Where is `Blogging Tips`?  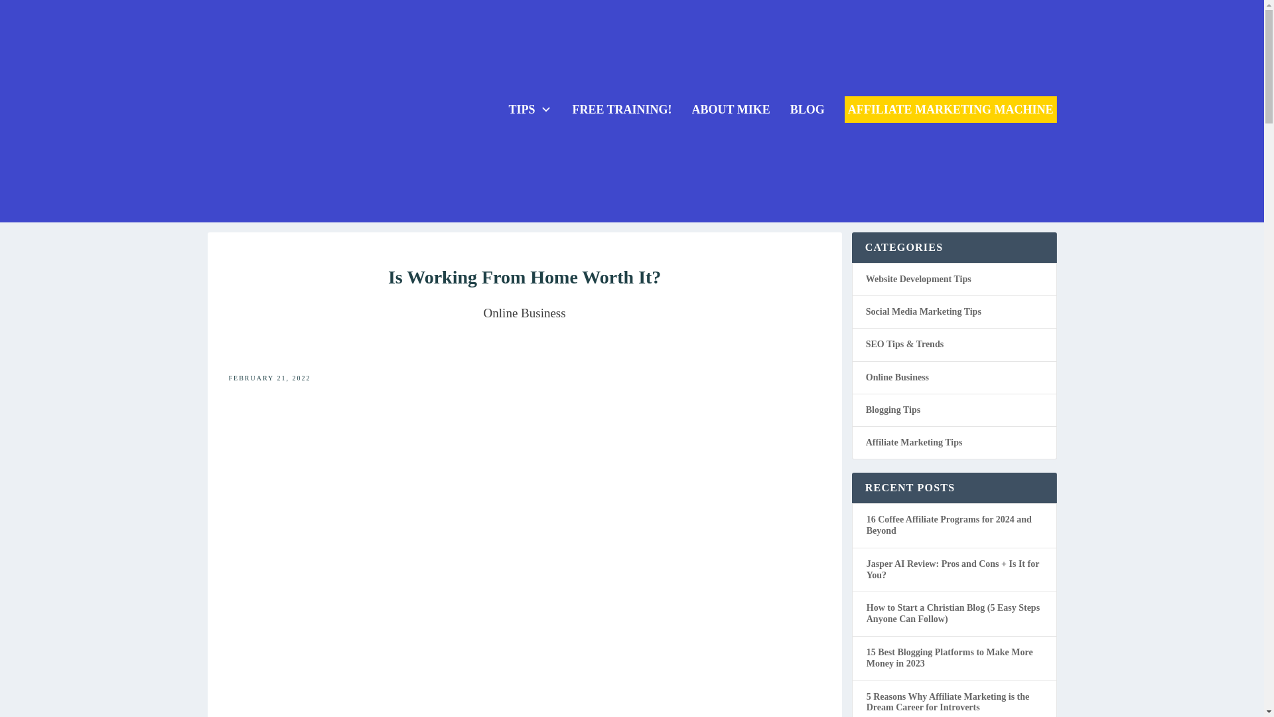
Blogging Tips is located at coordinates (893, 410).